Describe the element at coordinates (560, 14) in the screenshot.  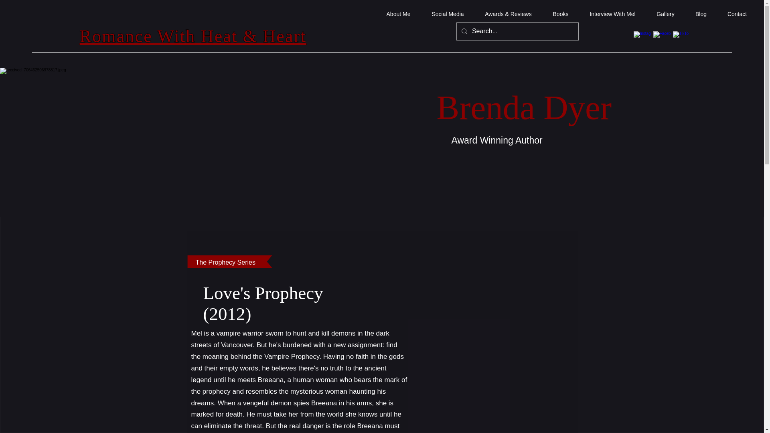
I see `Books` at that location.